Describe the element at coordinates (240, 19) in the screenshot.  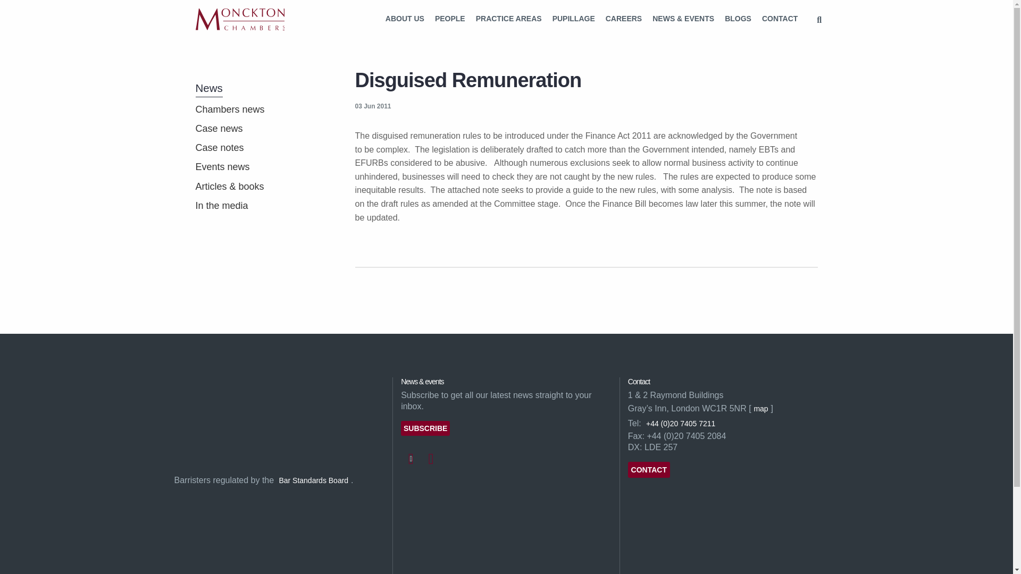
I see `Monckton Chambers` at that location.